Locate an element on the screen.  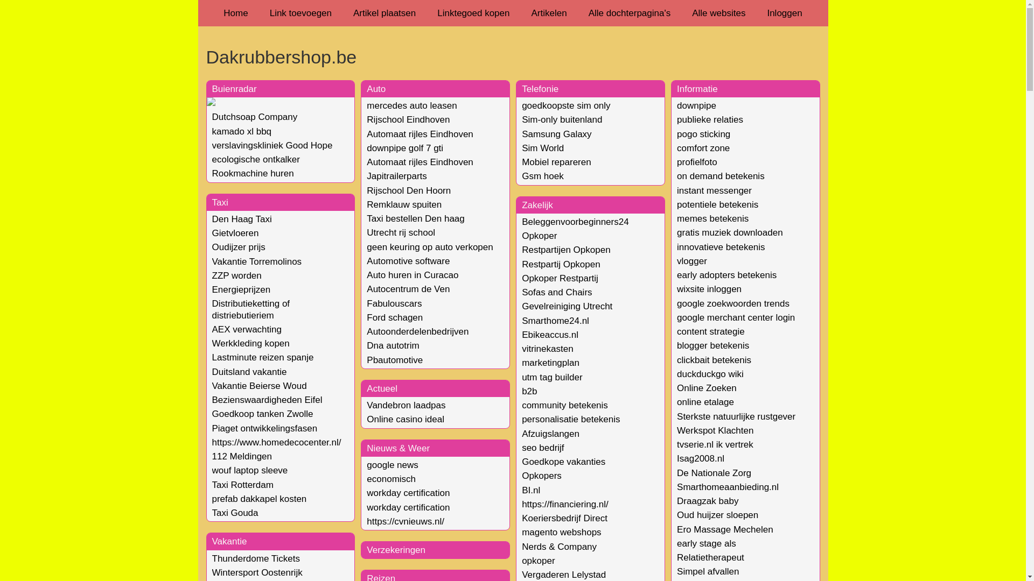
community betekenis is located at coordinates (564, 406).